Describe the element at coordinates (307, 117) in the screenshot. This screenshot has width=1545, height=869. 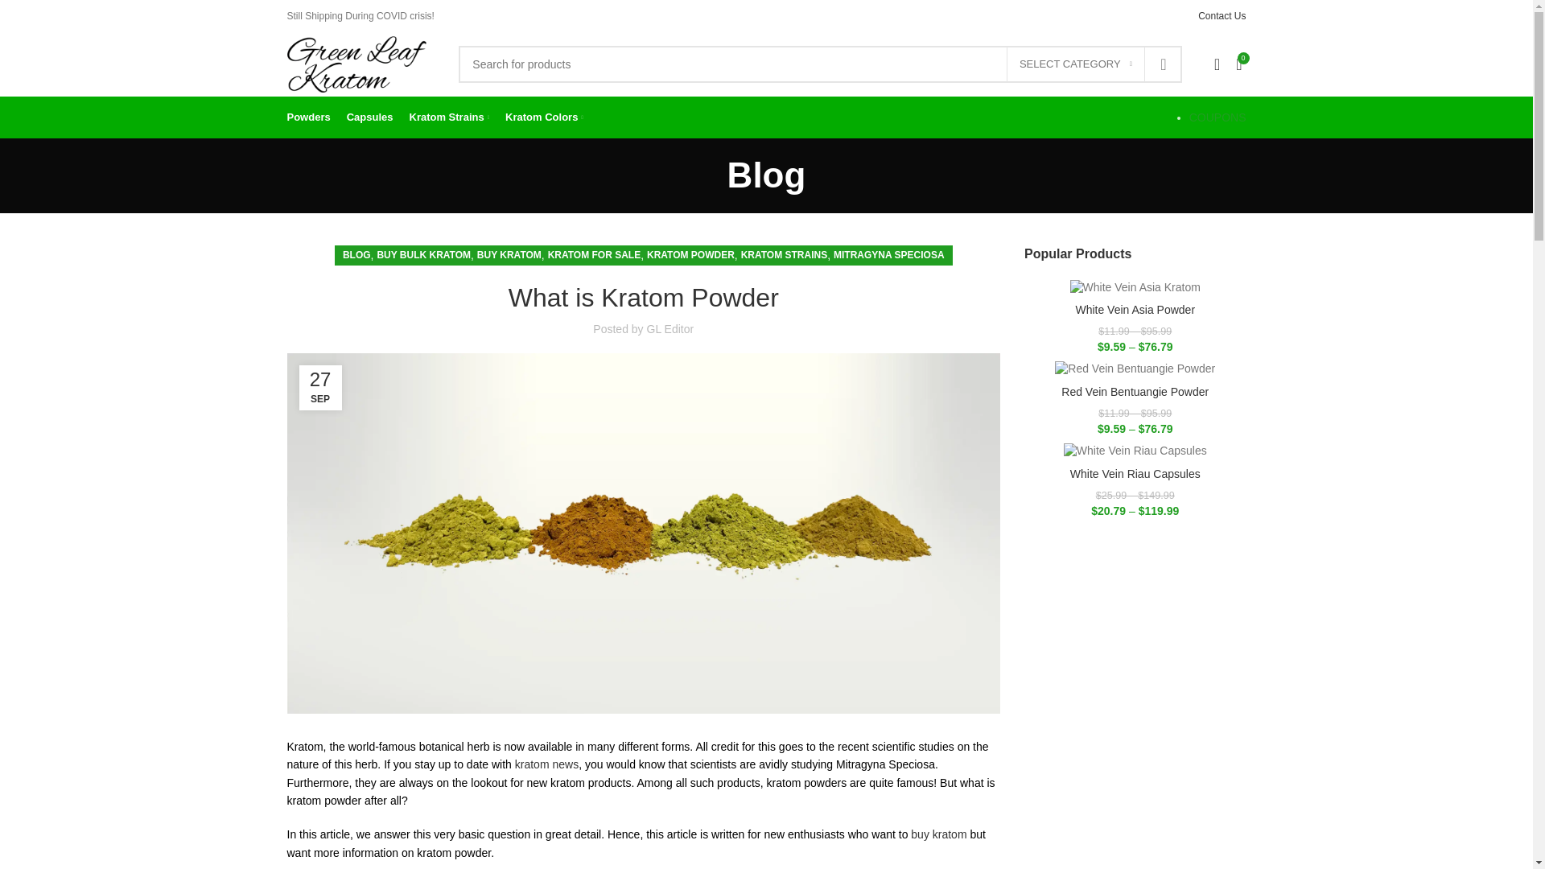
I see `Powders` at that location.